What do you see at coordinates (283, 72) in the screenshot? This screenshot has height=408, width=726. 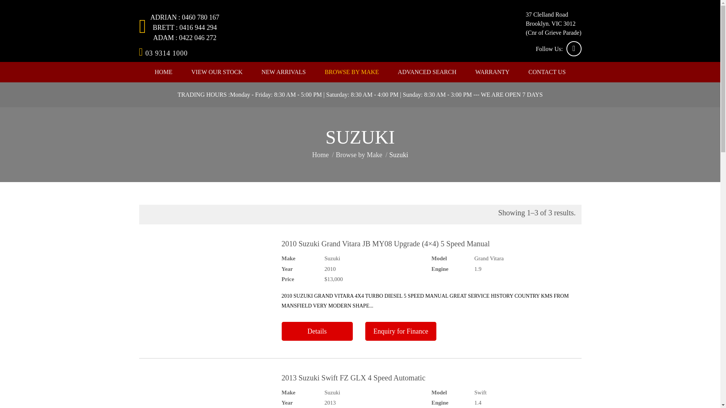 I see `NEW ARRIVALS` at bounding box center [283, 72].